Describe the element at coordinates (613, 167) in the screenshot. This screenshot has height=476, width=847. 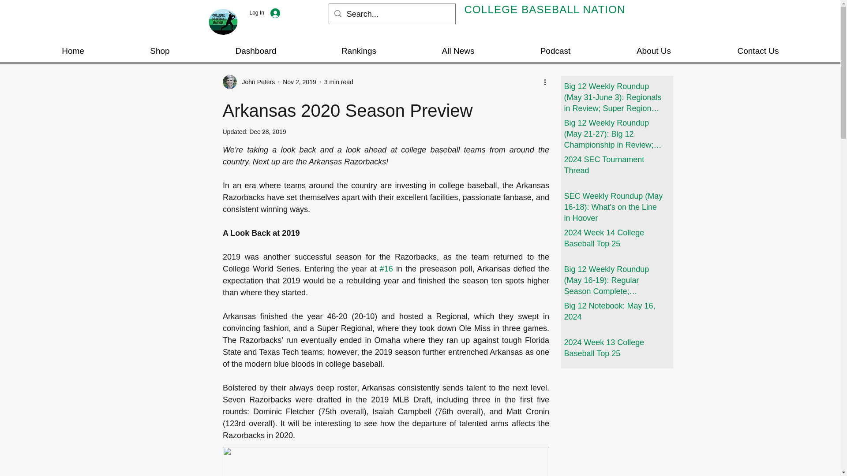
I see `2024 SEC Tournament Thread` at that location.